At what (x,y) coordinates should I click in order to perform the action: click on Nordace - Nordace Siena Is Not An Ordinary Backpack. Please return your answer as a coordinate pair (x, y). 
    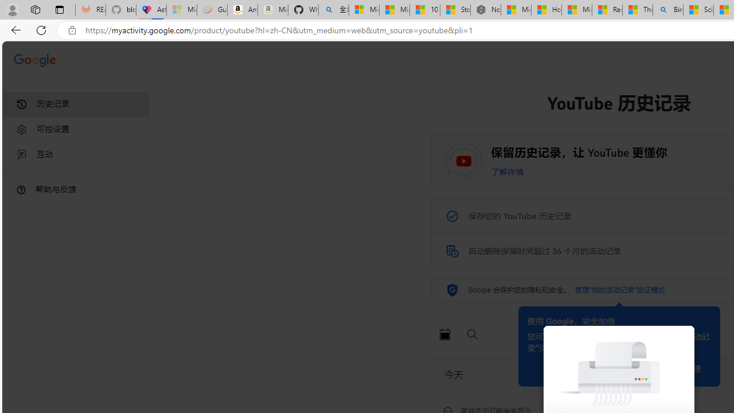
    Looking at the image, I should click on (485, 10).